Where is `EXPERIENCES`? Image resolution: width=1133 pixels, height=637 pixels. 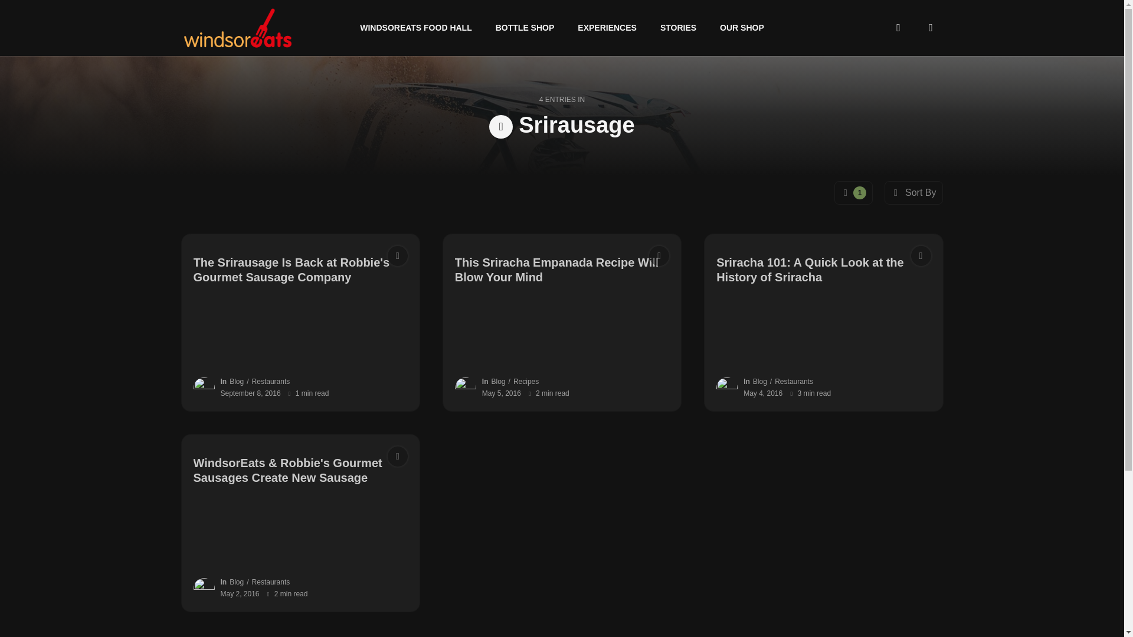 EXPERIENCES is located at coordinates (607, 28).